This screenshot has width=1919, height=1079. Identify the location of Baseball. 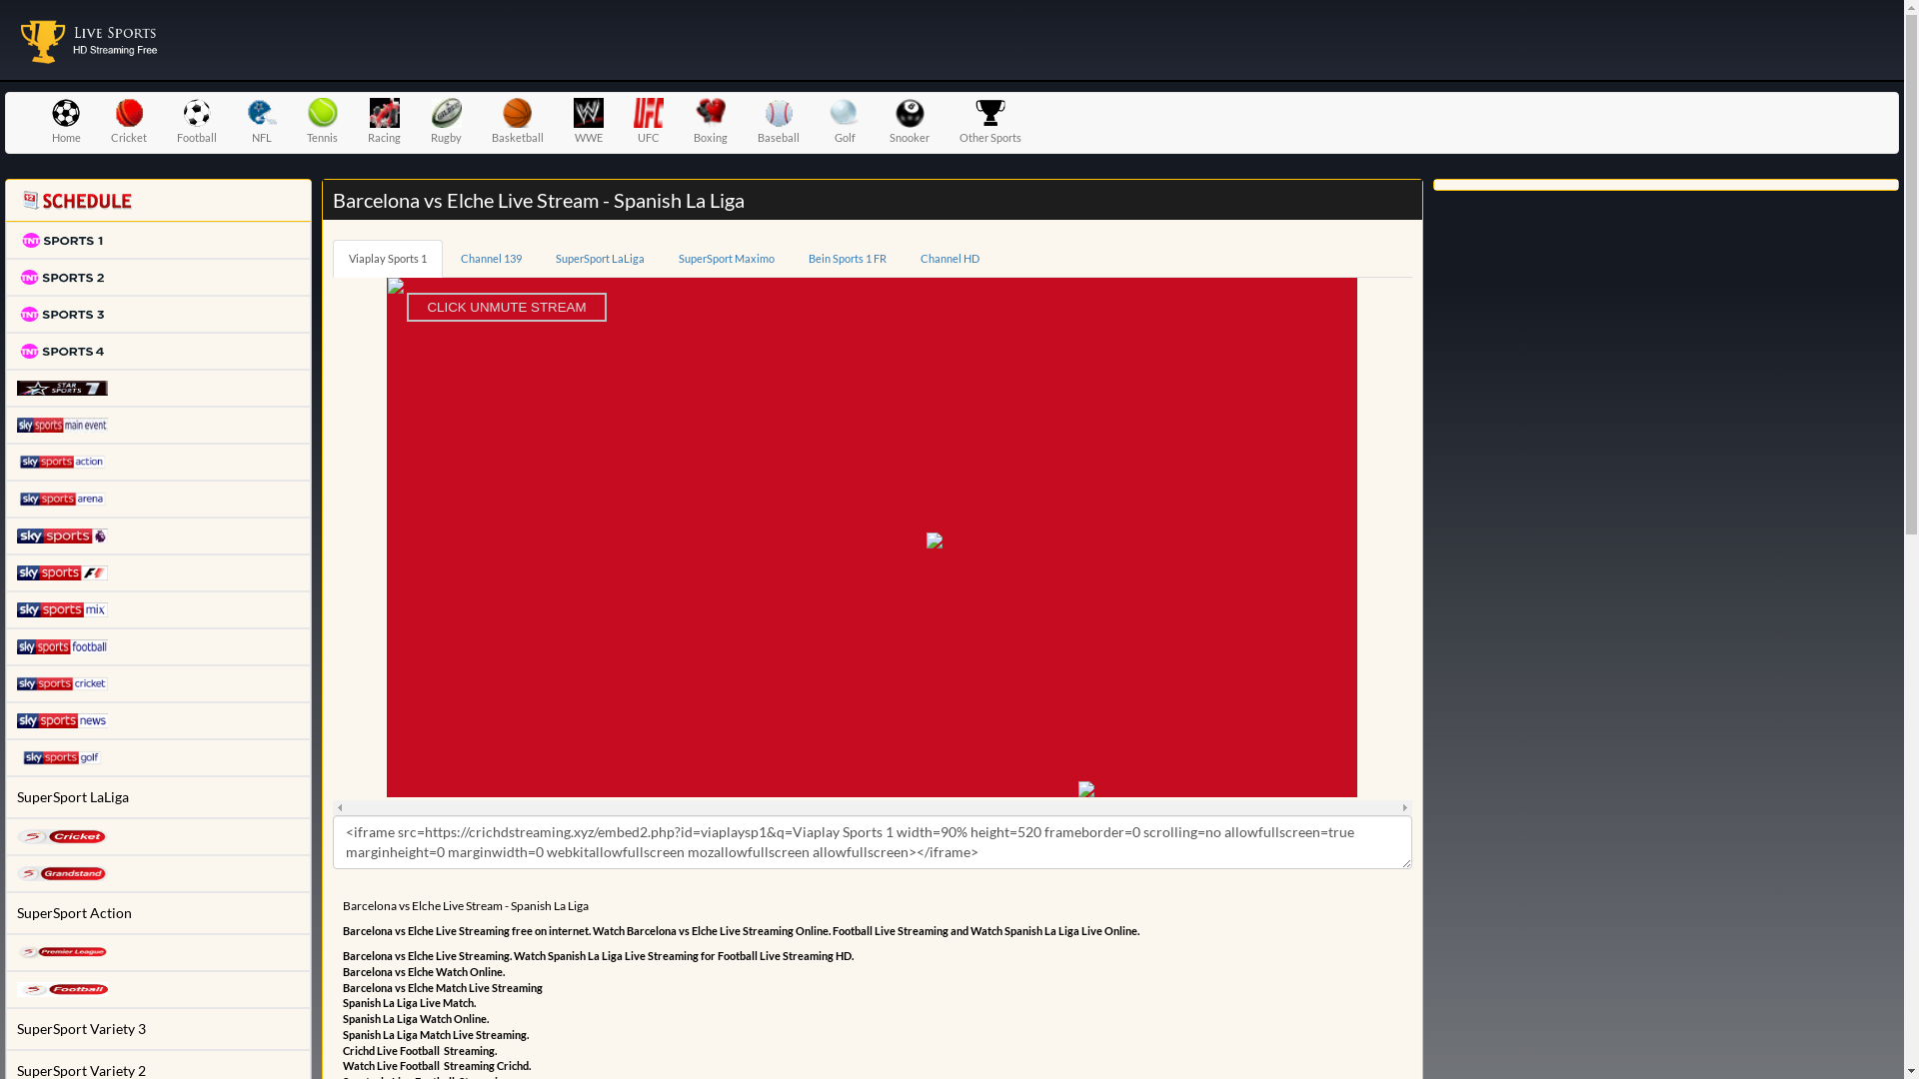
(779, 123).